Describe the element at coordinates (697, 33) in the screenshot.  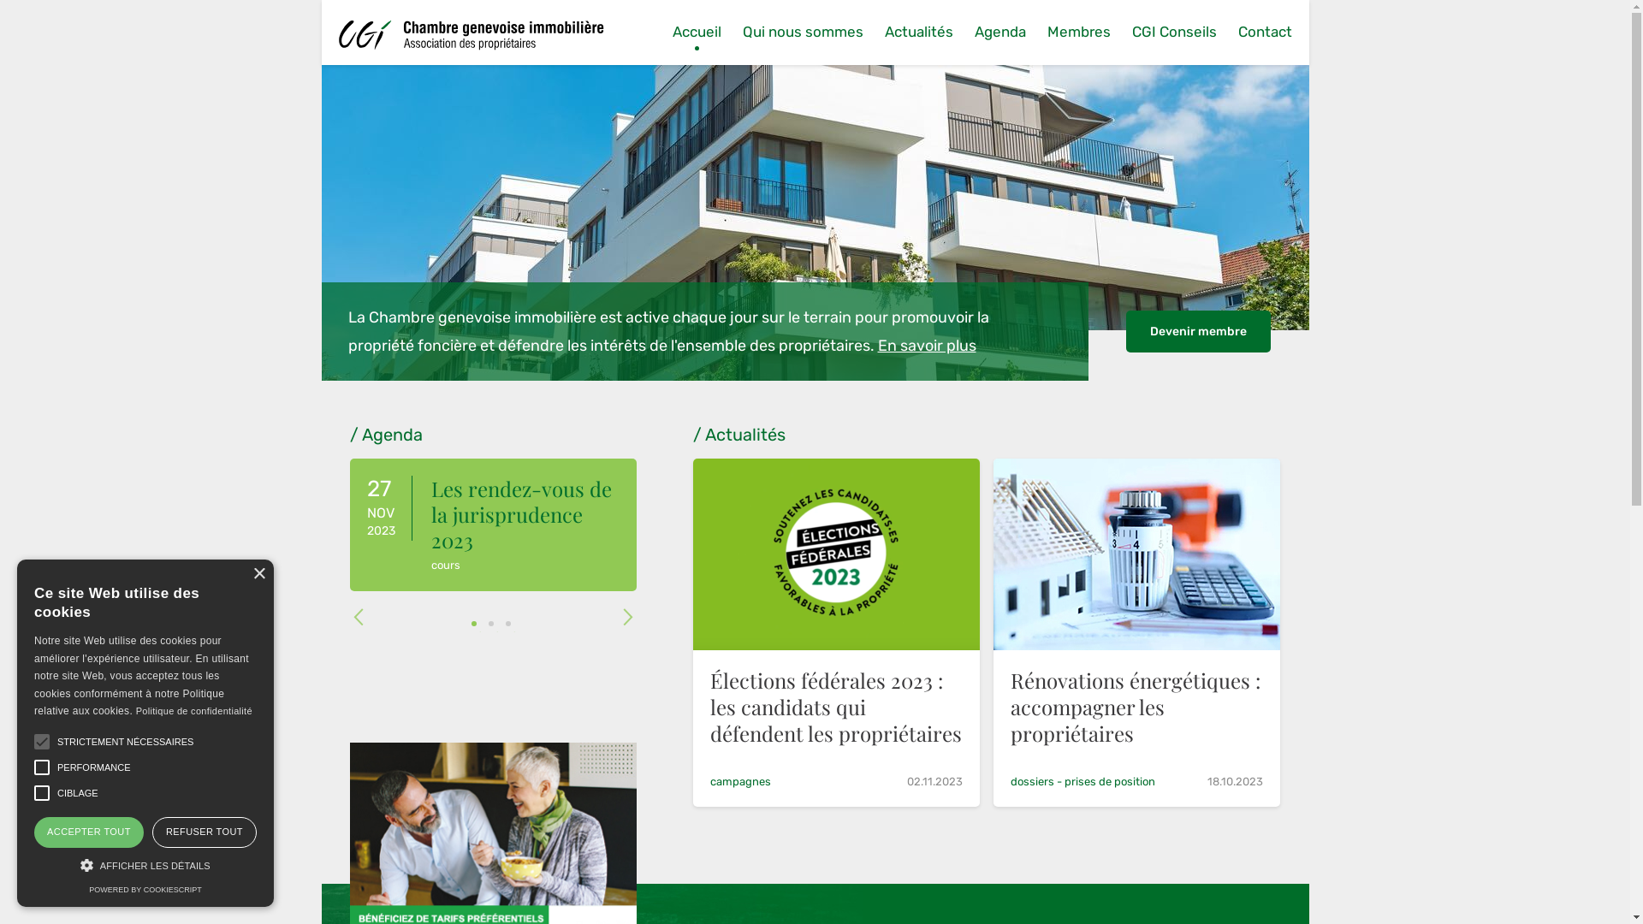
I see `Accueil` at that location.